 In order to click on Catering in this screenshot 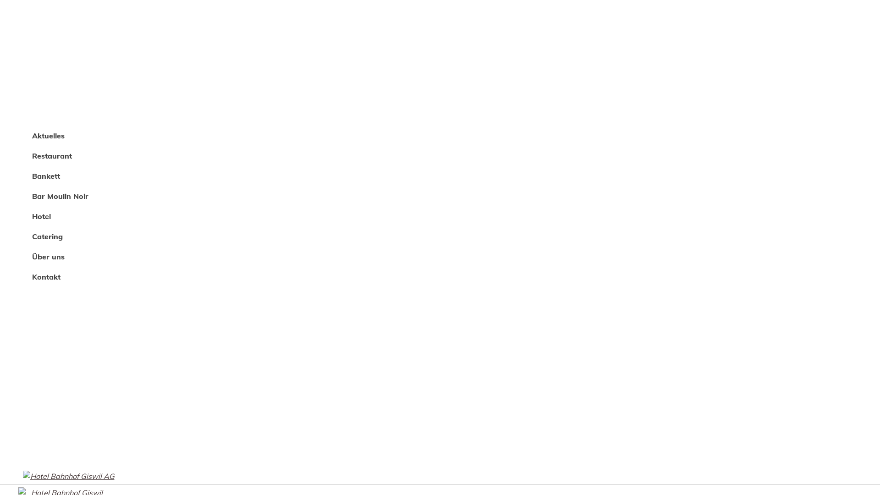, I will do `click(172, 234)`.